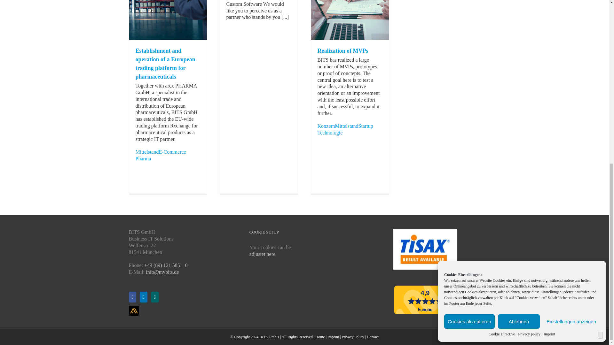 This screenshot has height=345, width=614. I want to click on Imprint, so click(549, 25).